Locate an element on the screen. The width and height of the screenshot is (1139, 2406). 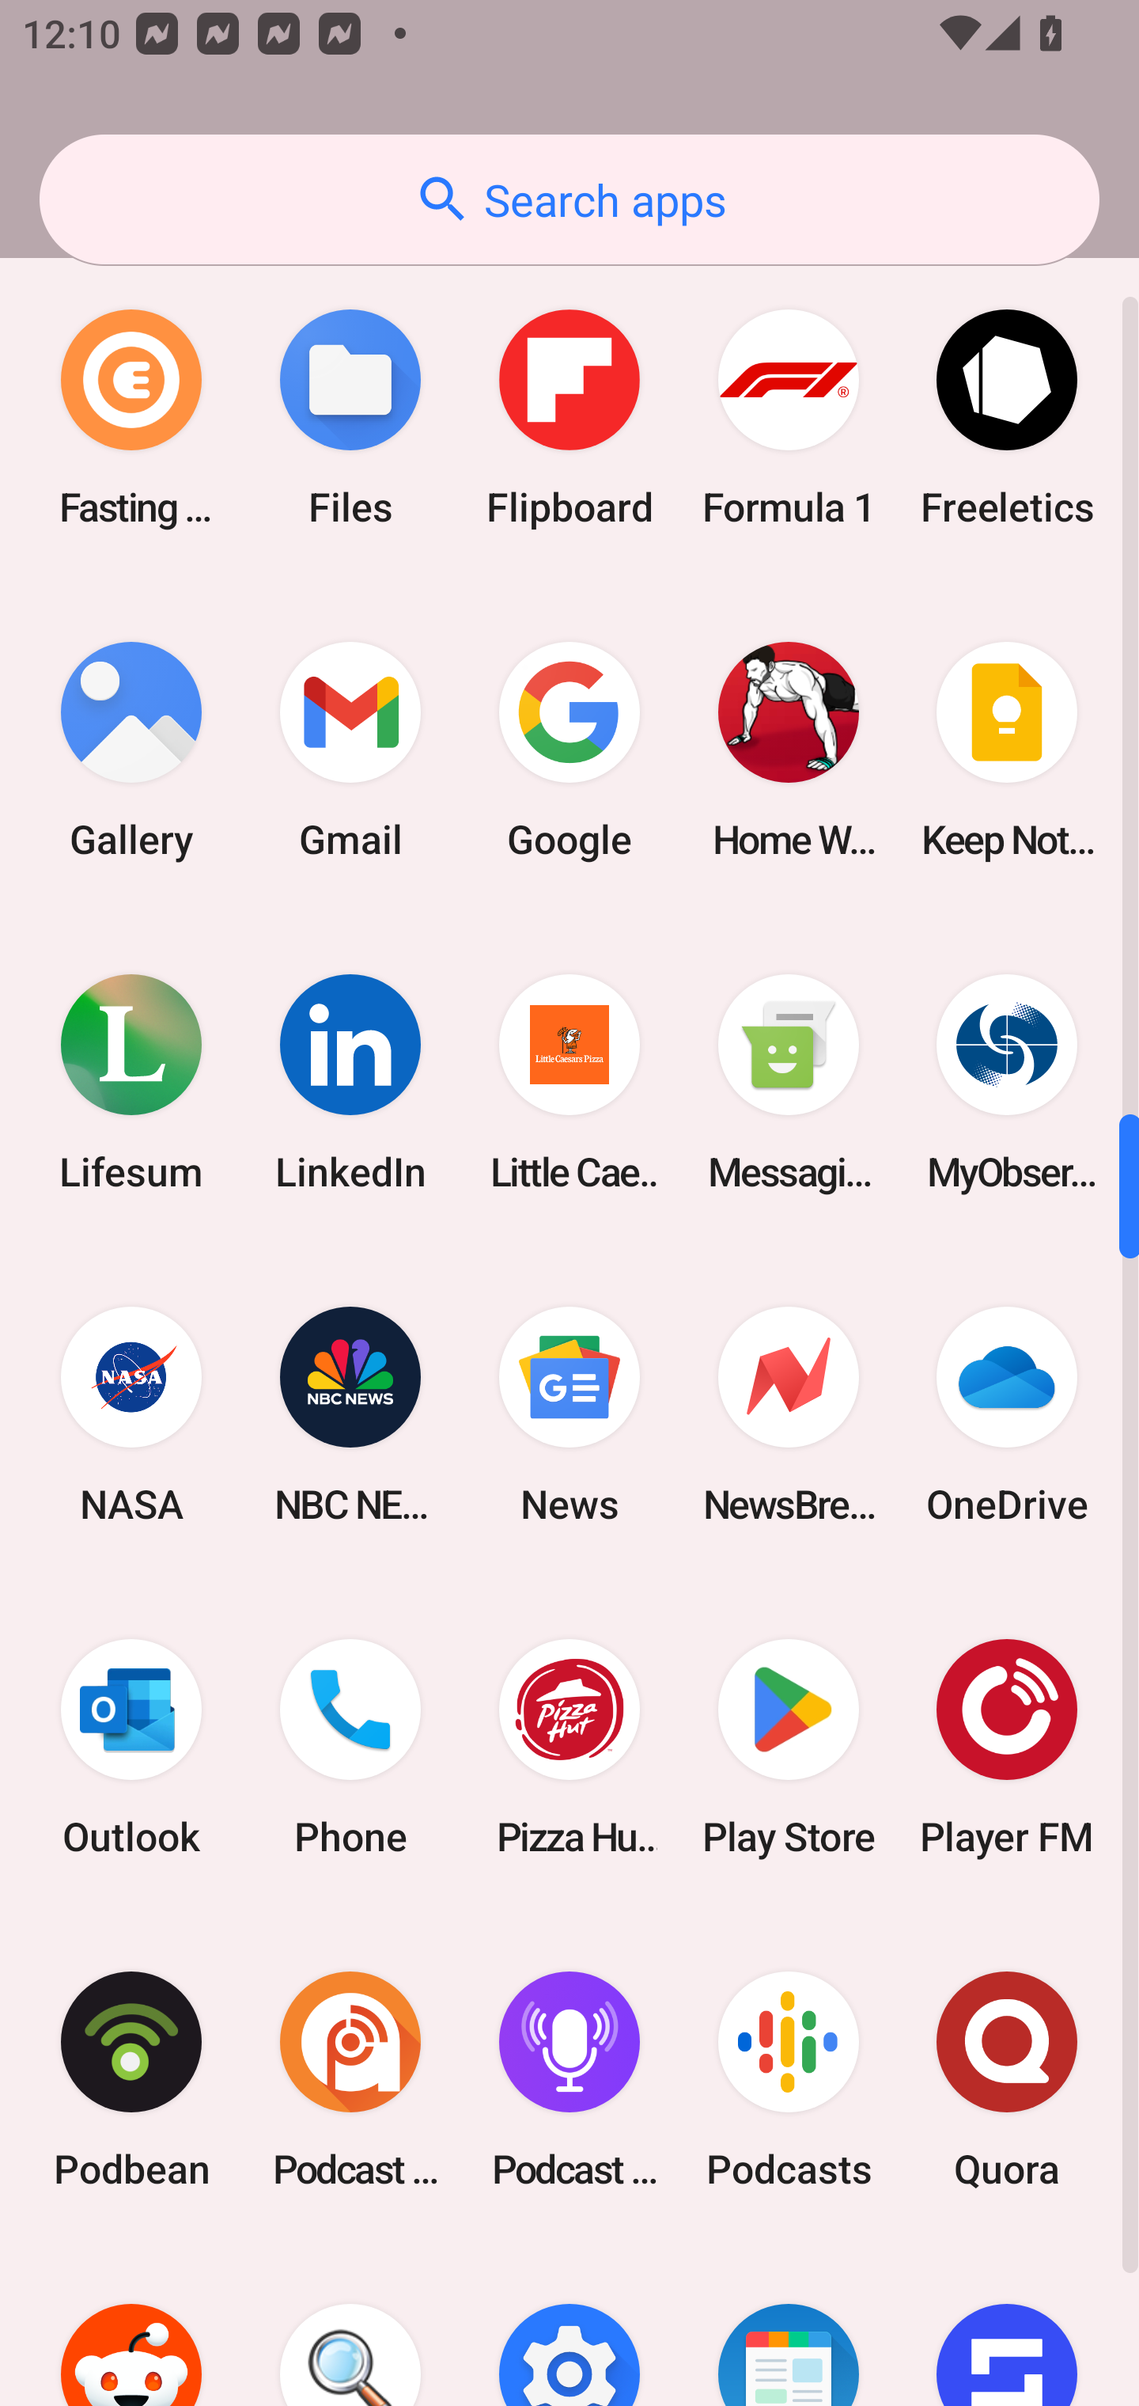
Settings is located at coordinates (569, 2327).